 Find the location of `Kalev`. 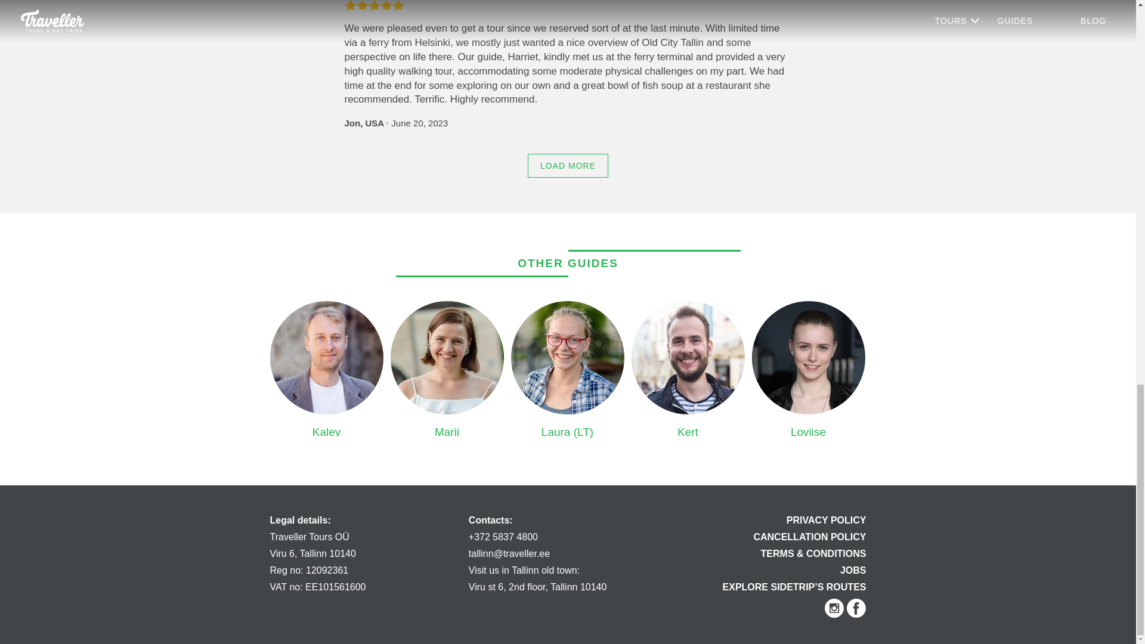

Kalev is located at coordinates (326, 358).